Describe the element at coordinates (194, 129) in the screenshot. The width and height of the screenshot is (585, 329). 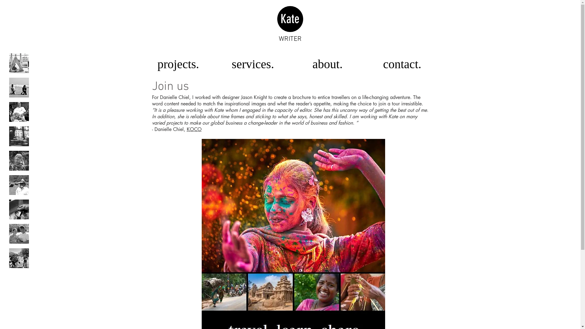
I see `KOCO` at that location.